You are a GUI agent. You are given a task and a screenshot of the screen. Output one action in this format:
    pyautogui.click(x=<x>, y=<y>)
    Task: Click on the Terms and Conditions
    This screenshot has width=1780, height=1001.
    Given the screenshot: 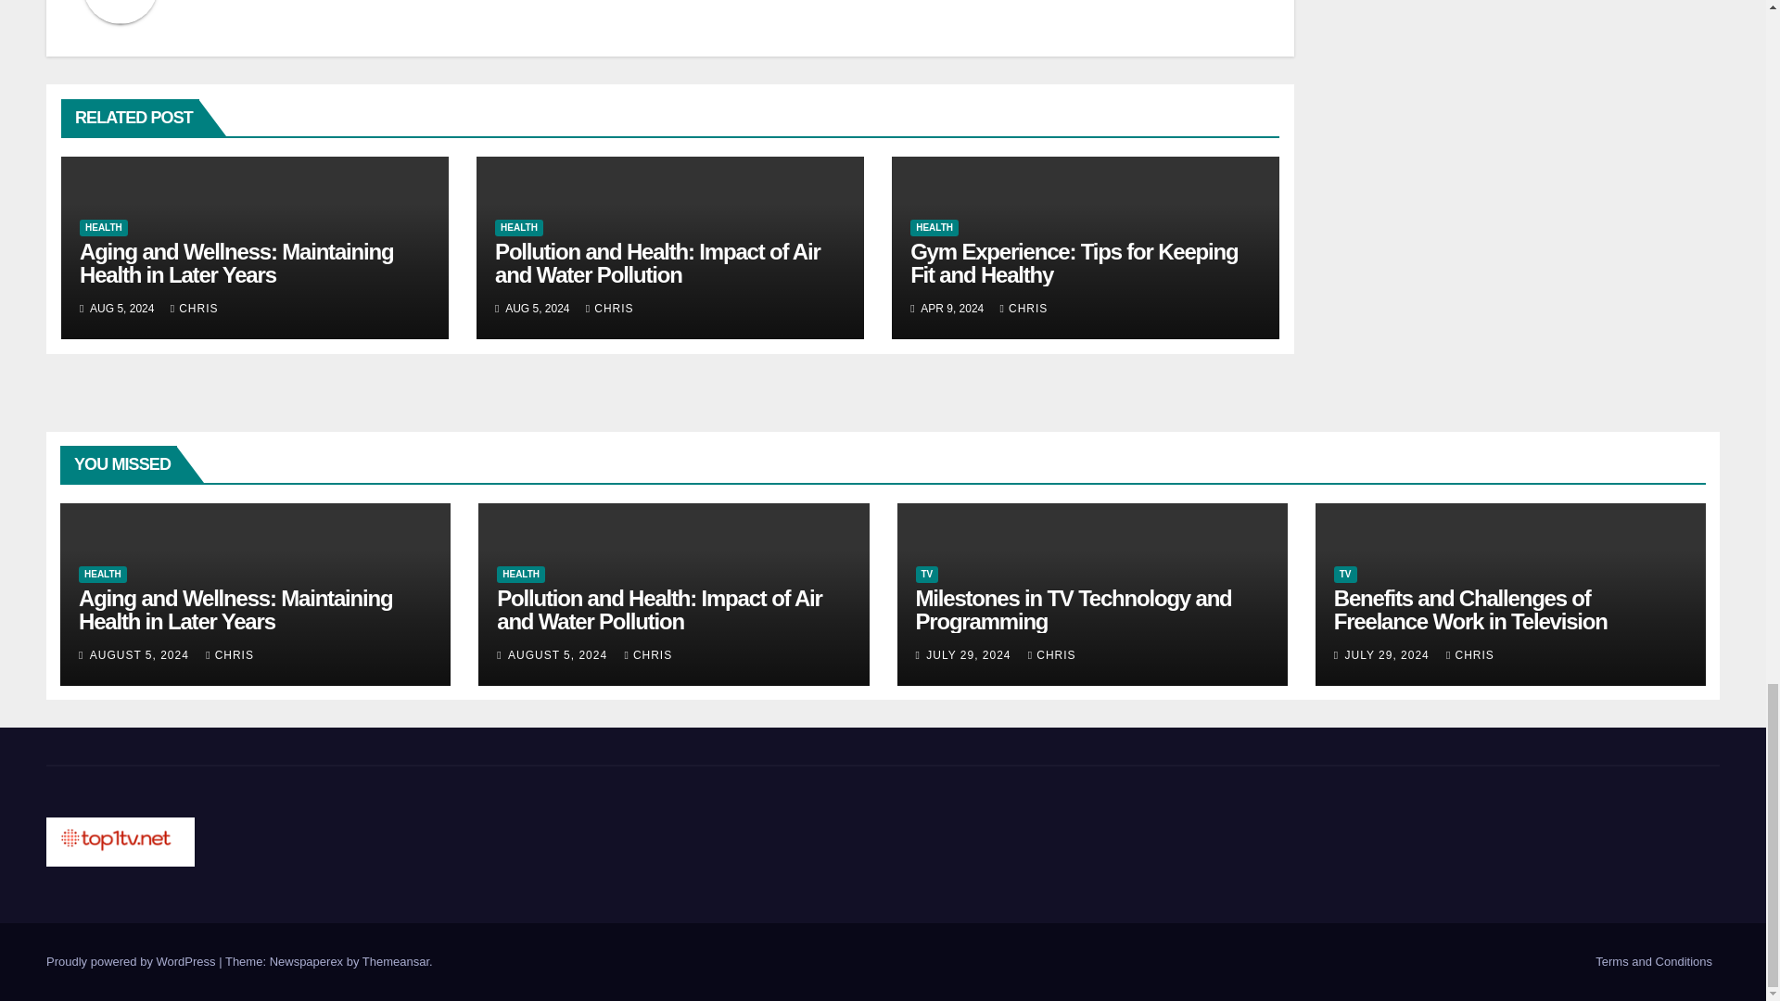 What is the action you would take?
    pyautogui.click(x=1653, y=962)
    